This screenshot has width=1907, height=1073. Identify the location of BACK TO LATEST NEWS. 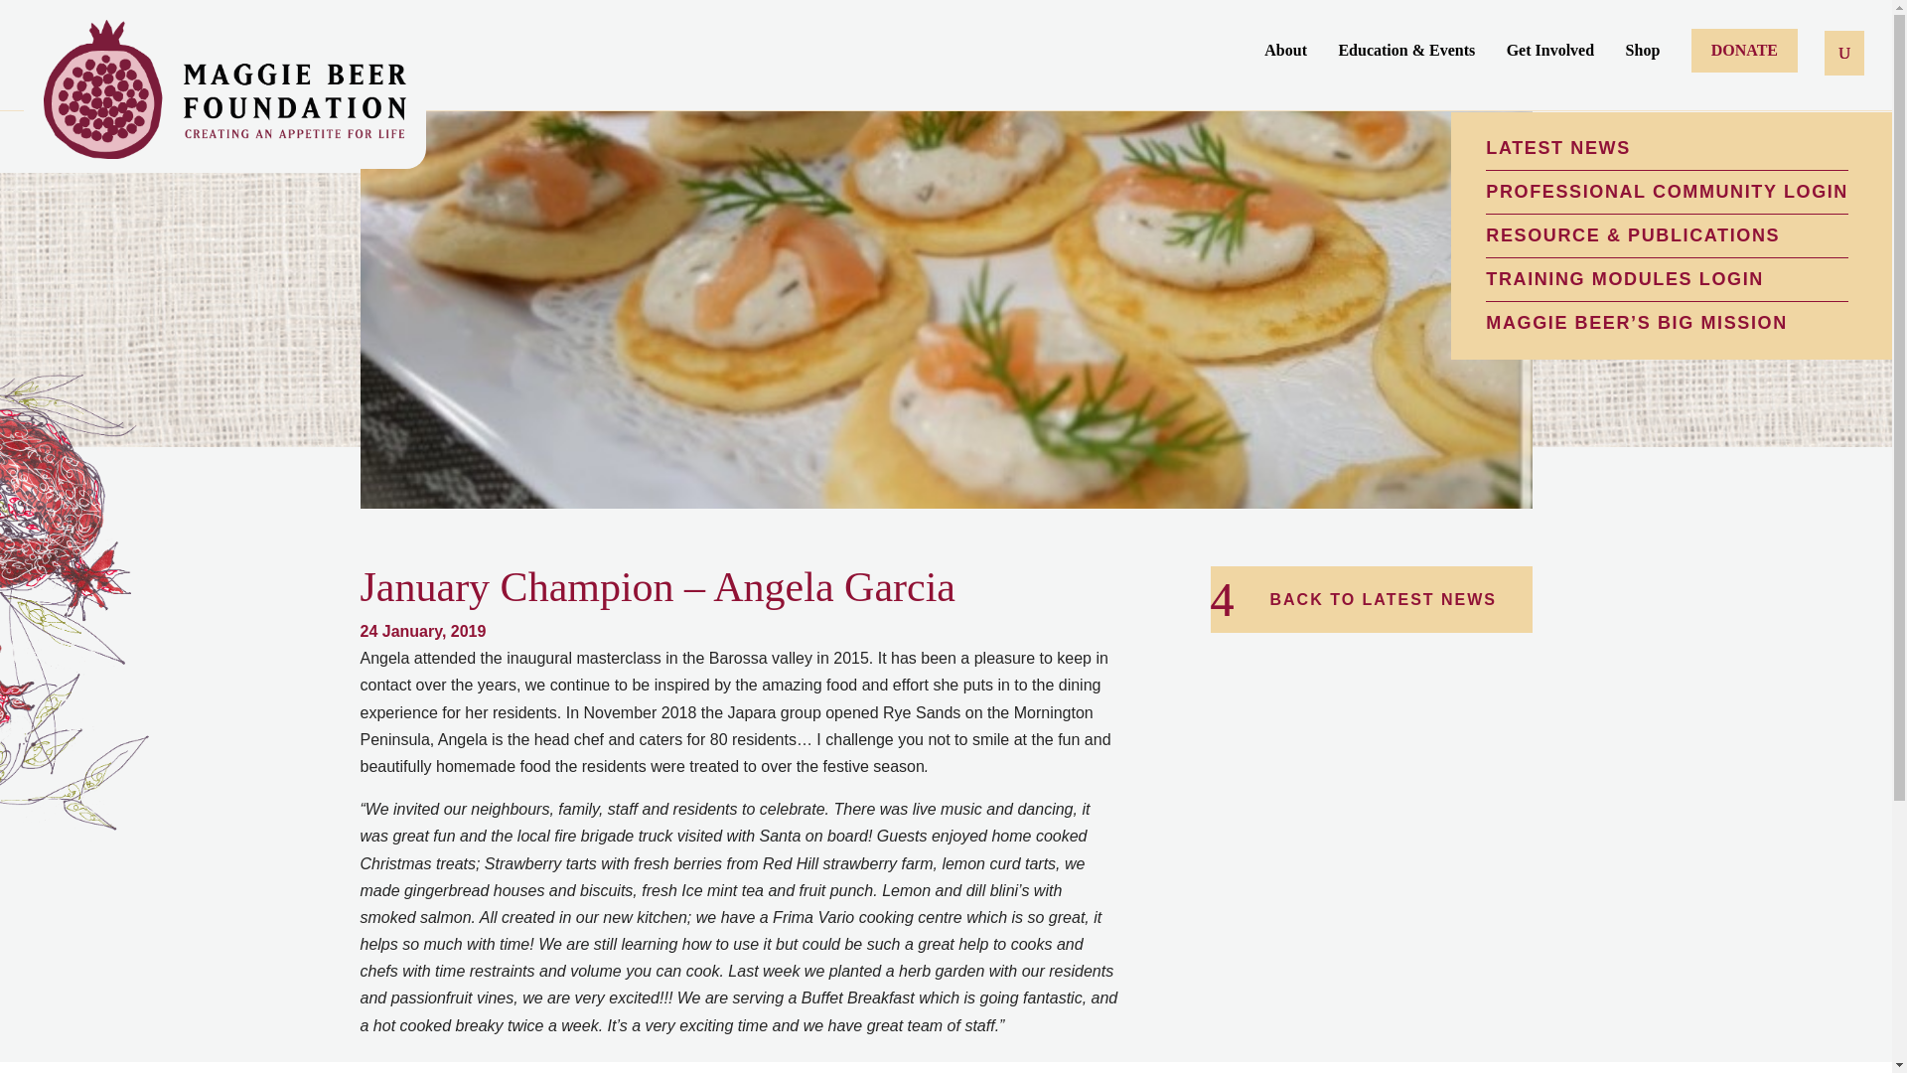
(1370, 600).